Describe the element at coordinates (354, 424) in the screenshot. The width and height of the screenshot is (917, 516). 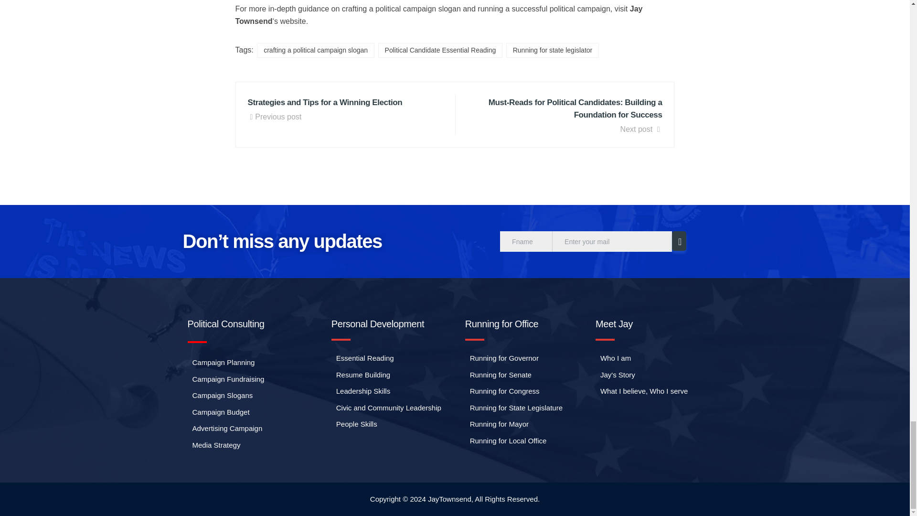
I see `People Skills` at that location.